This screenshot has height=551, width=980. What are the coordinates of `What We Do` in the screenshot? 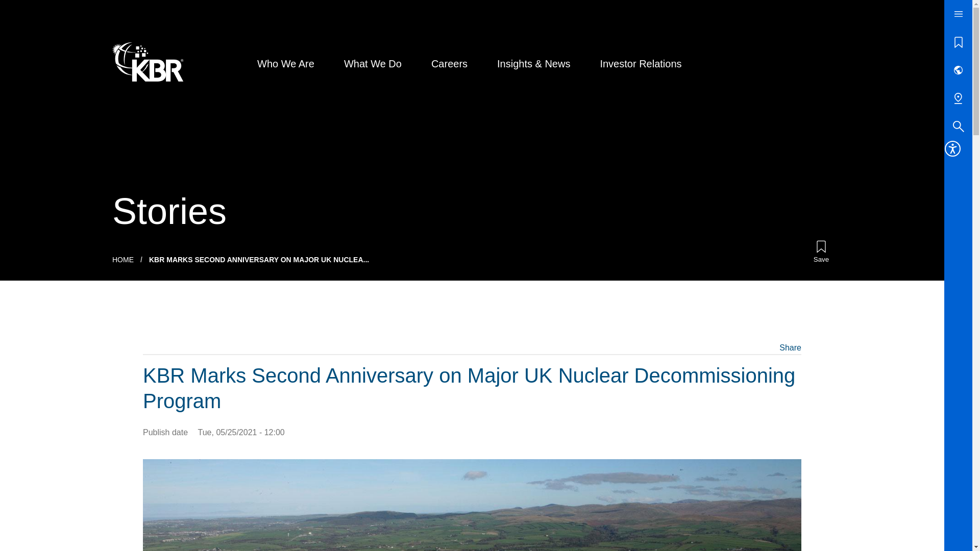 It's located at (373, 64).